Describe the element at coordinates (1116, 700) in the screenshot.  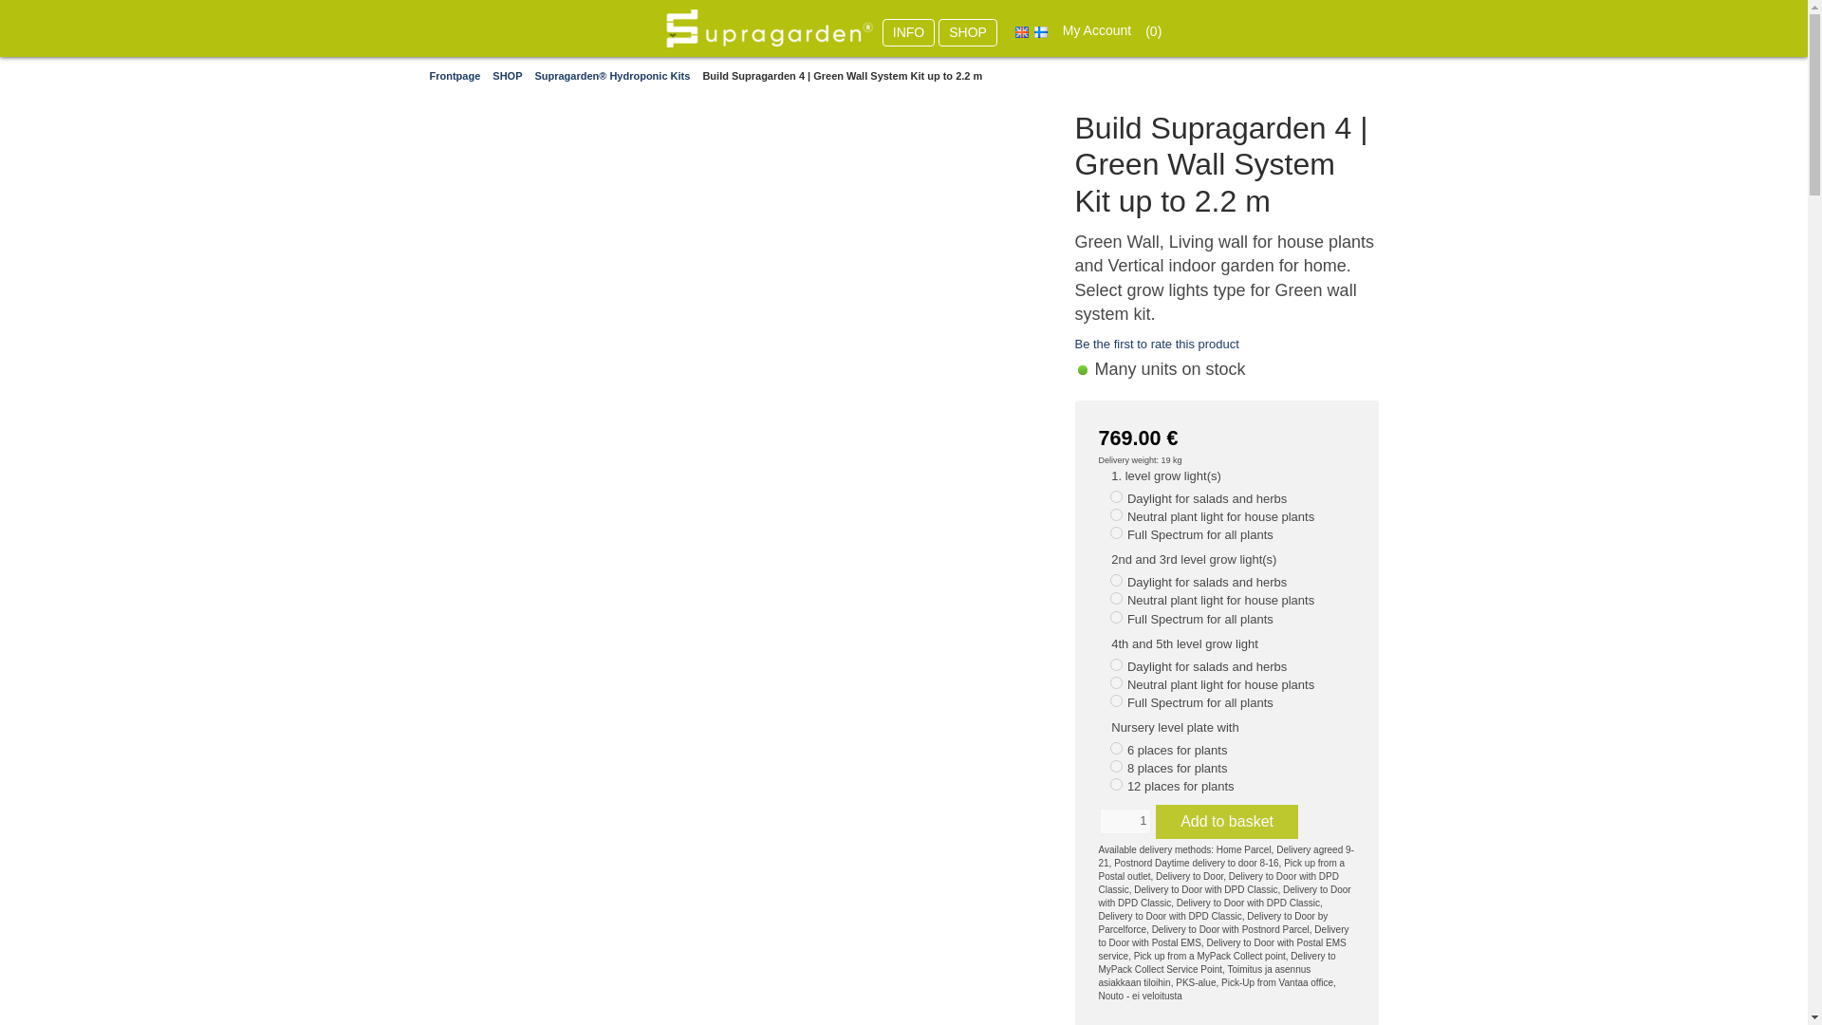
I see `106083414` at that location.